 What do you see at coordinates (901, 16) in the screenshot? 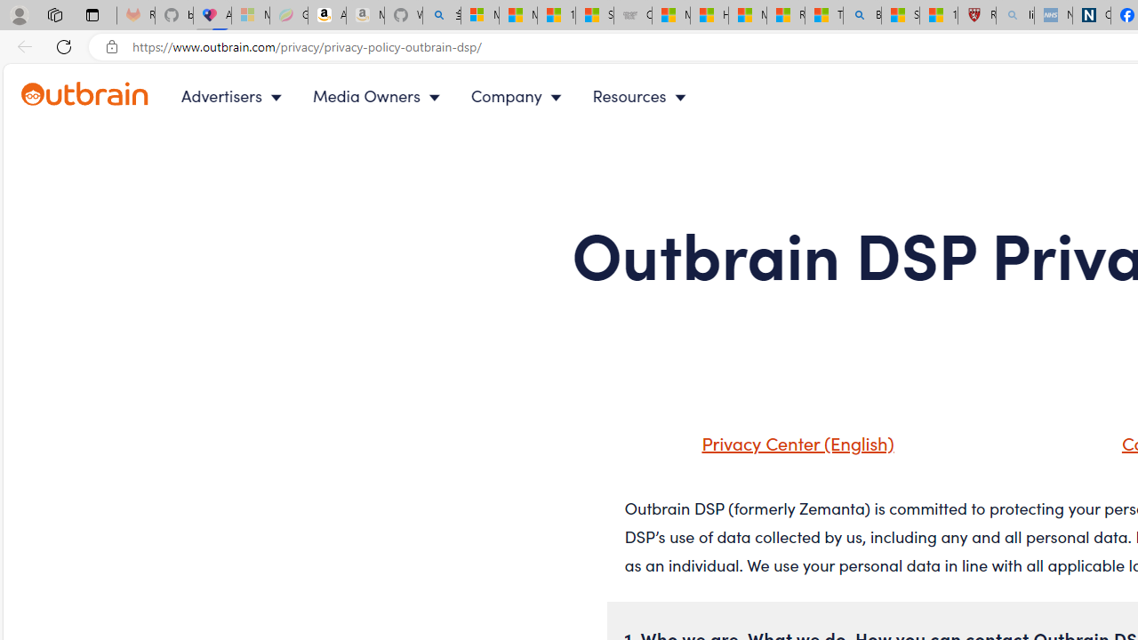
I see `Science - MSN` at bounding box center [901, 16].